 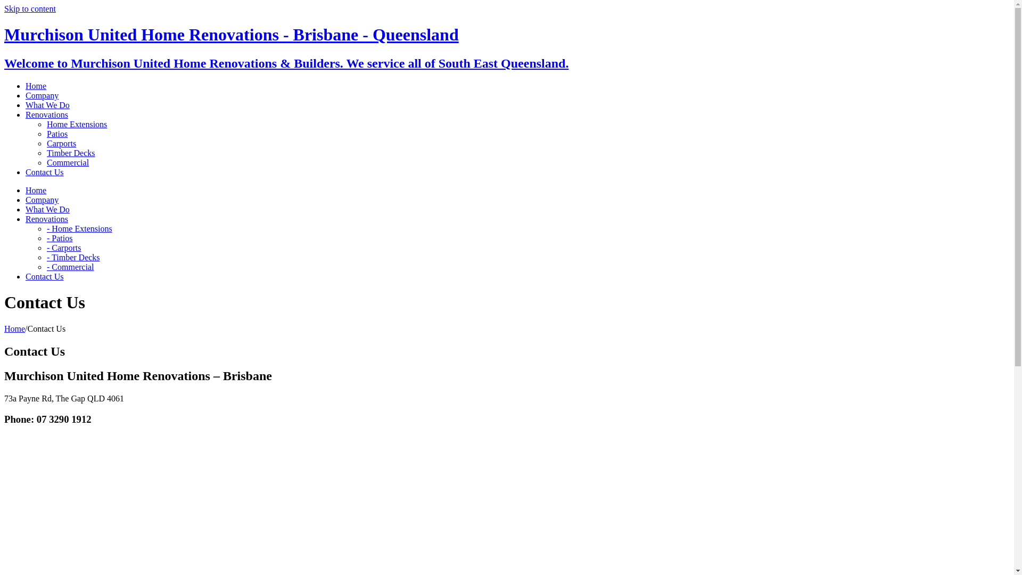 I want to click on Home, so click(x=36, y=86).